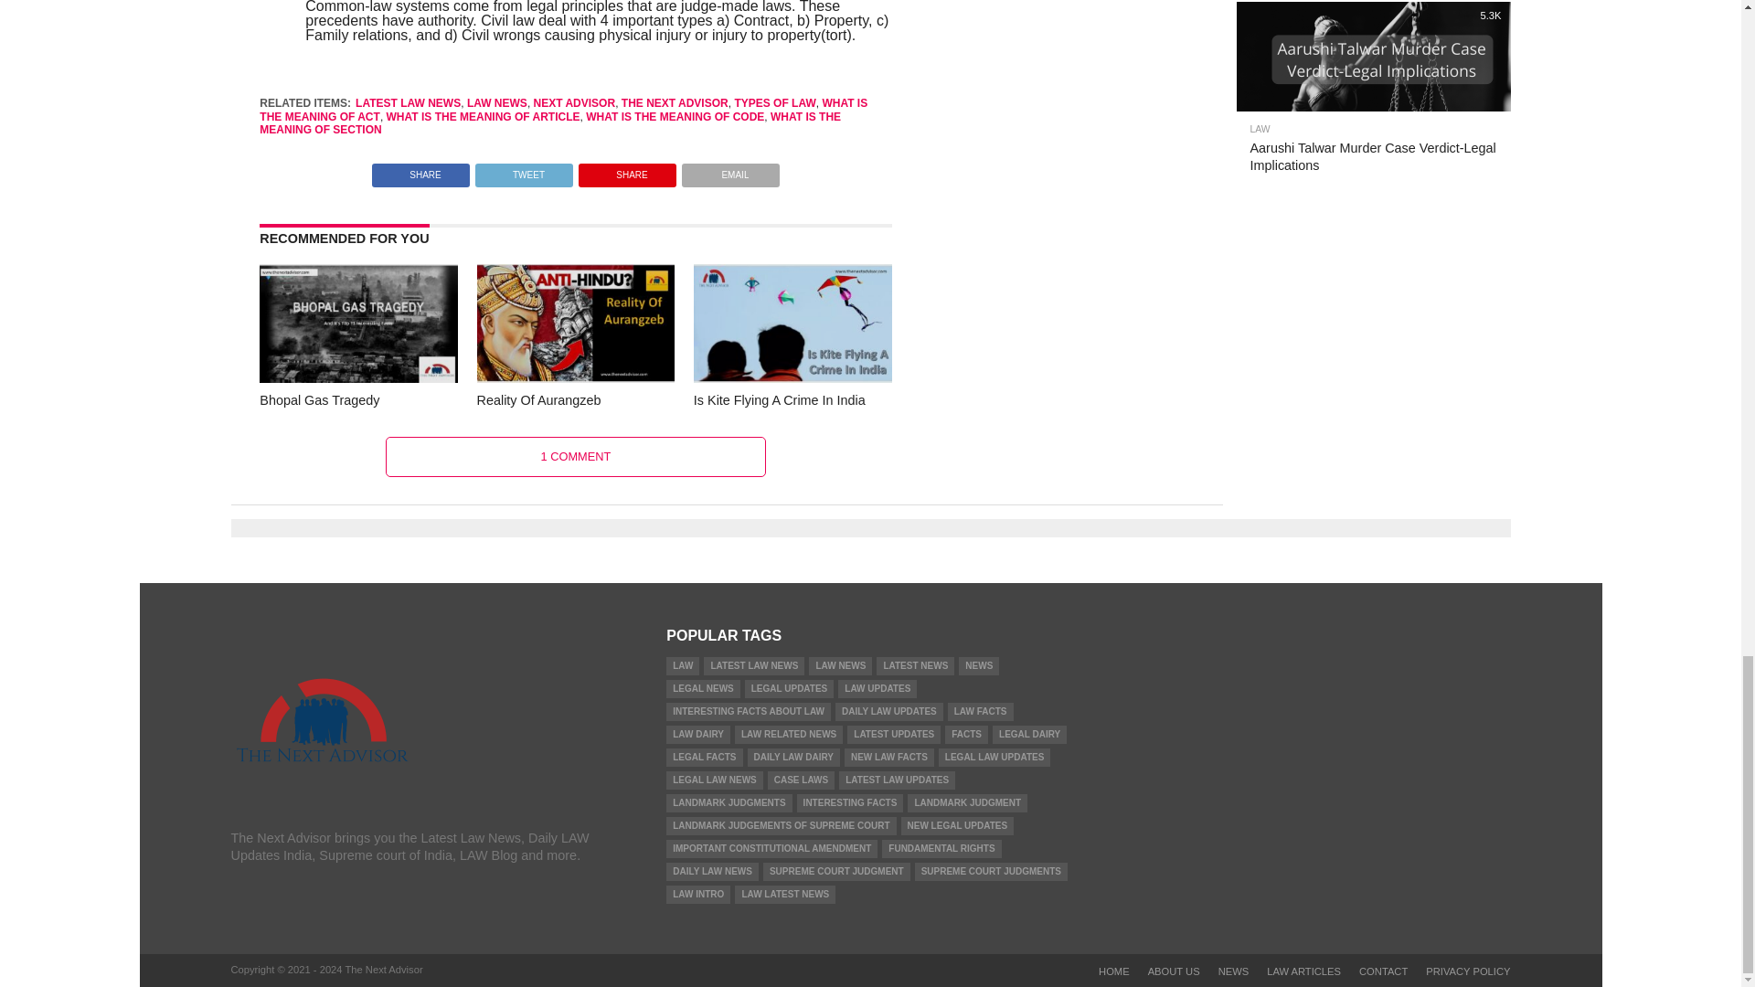  What do you see at coordinates (420, 170) in the screenshot?
I see `Share on Facebook` at bounding box center [420, 170].